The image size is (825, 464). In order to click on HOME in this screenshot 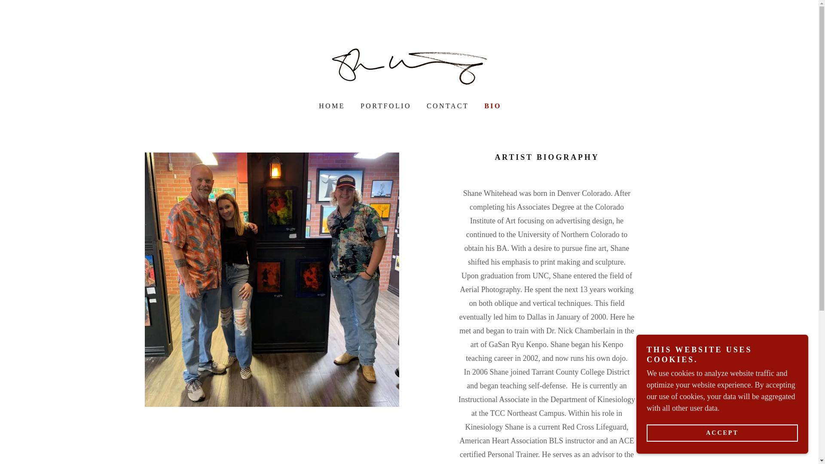, I will do `click(331, 106)`.